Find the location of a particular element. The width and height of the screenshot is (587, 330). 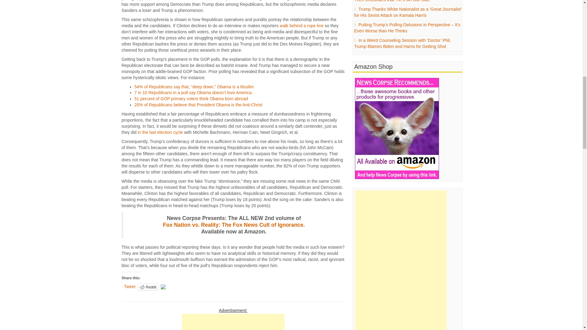

walk behind a rope line is located at coordinates (301, 25).